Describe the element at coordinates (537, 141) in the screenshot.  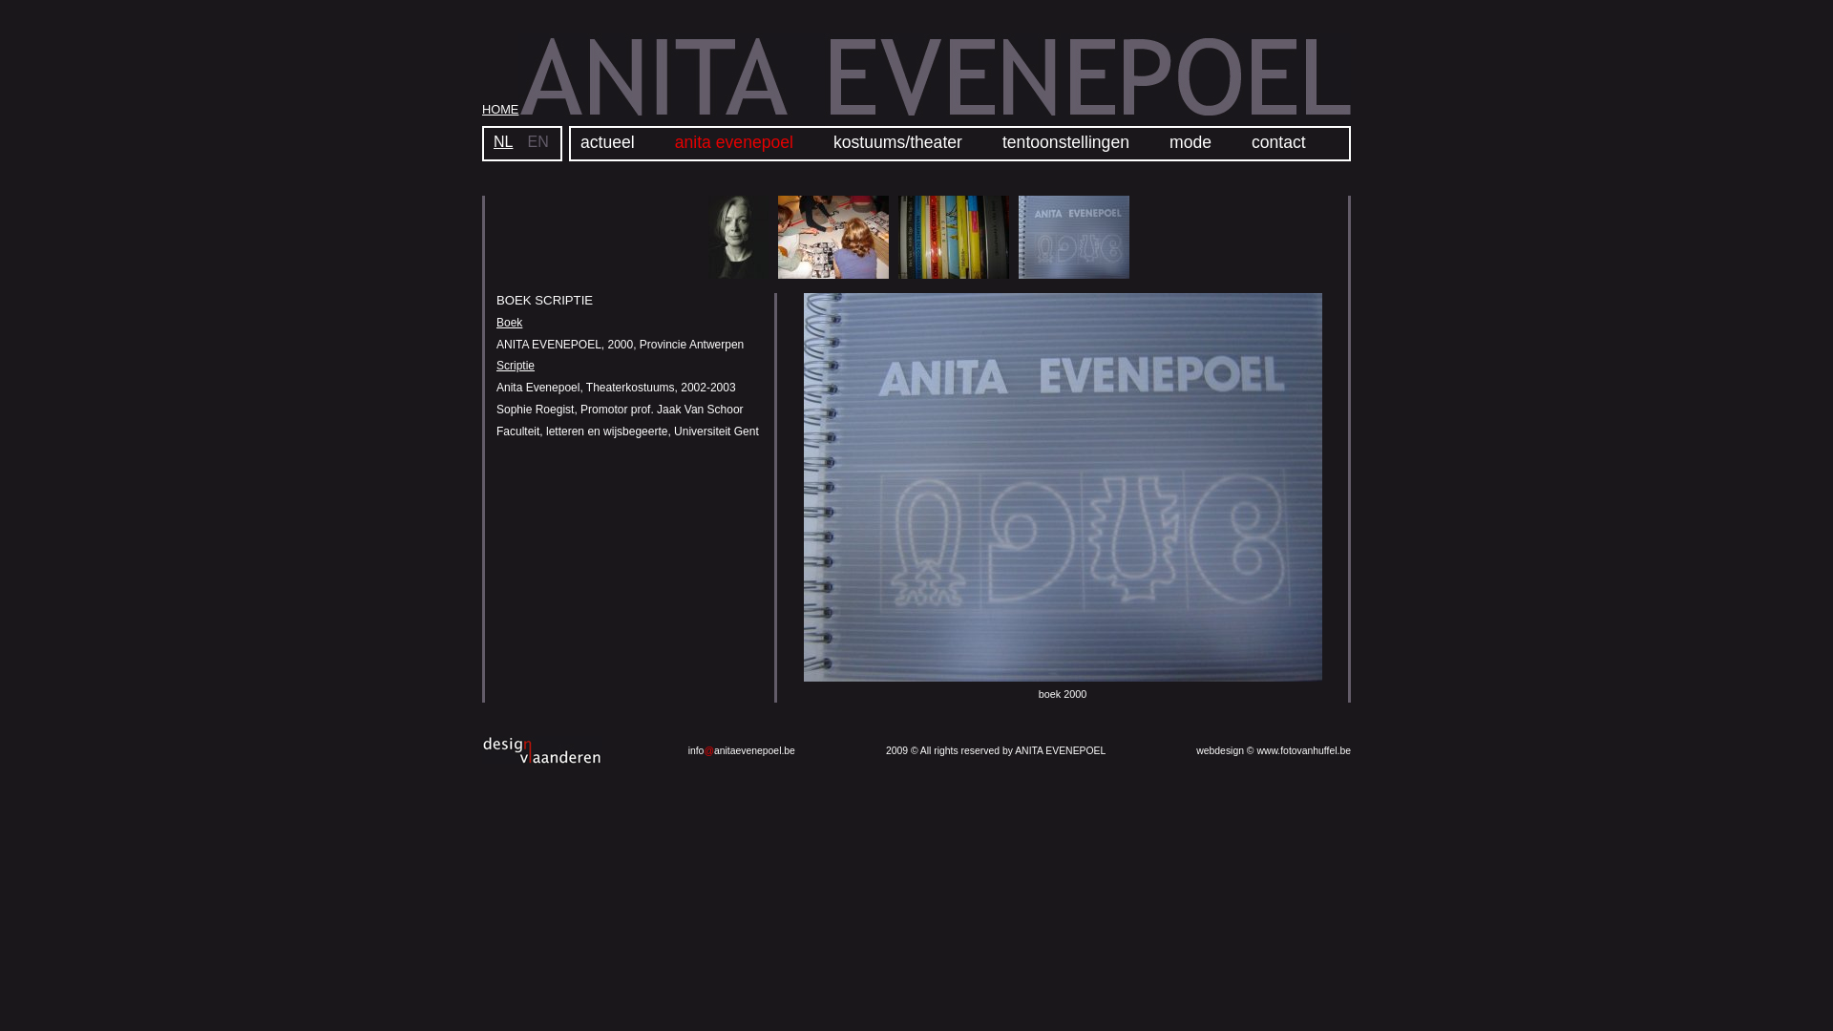
I see `EN` at that location.